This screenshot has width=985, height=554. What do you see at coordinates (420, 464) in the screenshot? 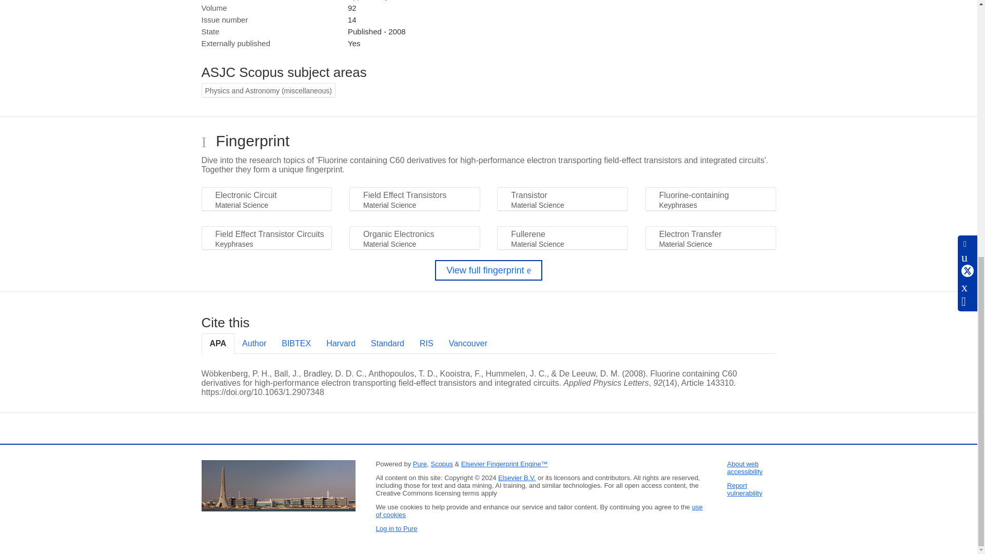
I see `Pure` at bounding box center [420, 464].